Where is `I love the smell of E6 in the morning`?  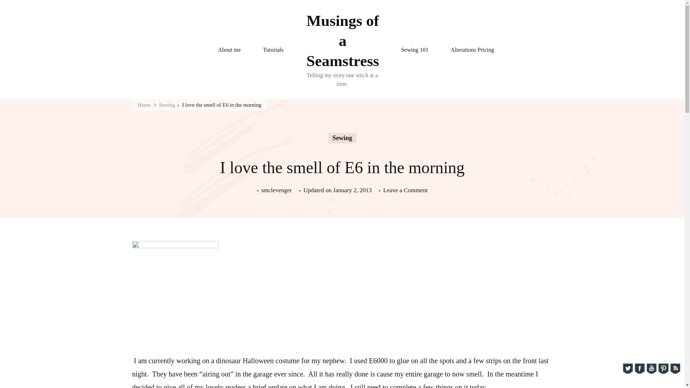
I love the smell of E6 in the morning is located at coordinates (352, 190).